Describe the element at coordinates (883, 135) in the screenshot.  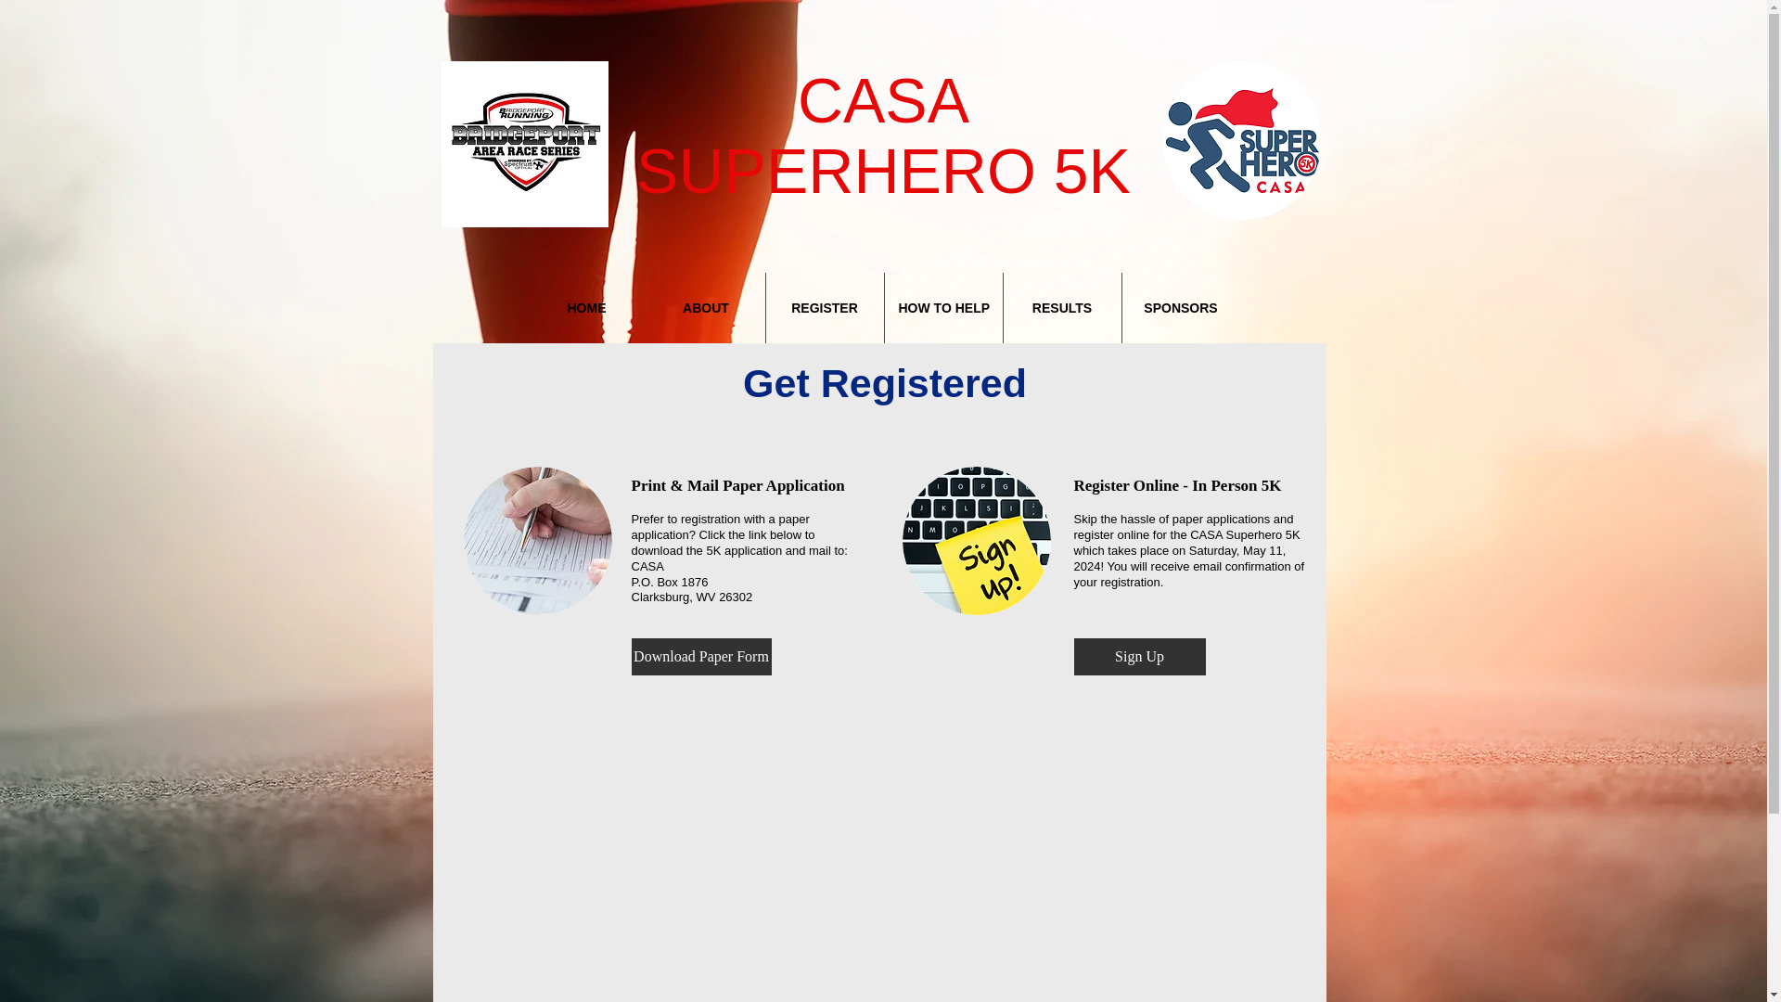
I see `Download Paper Form` at that location.